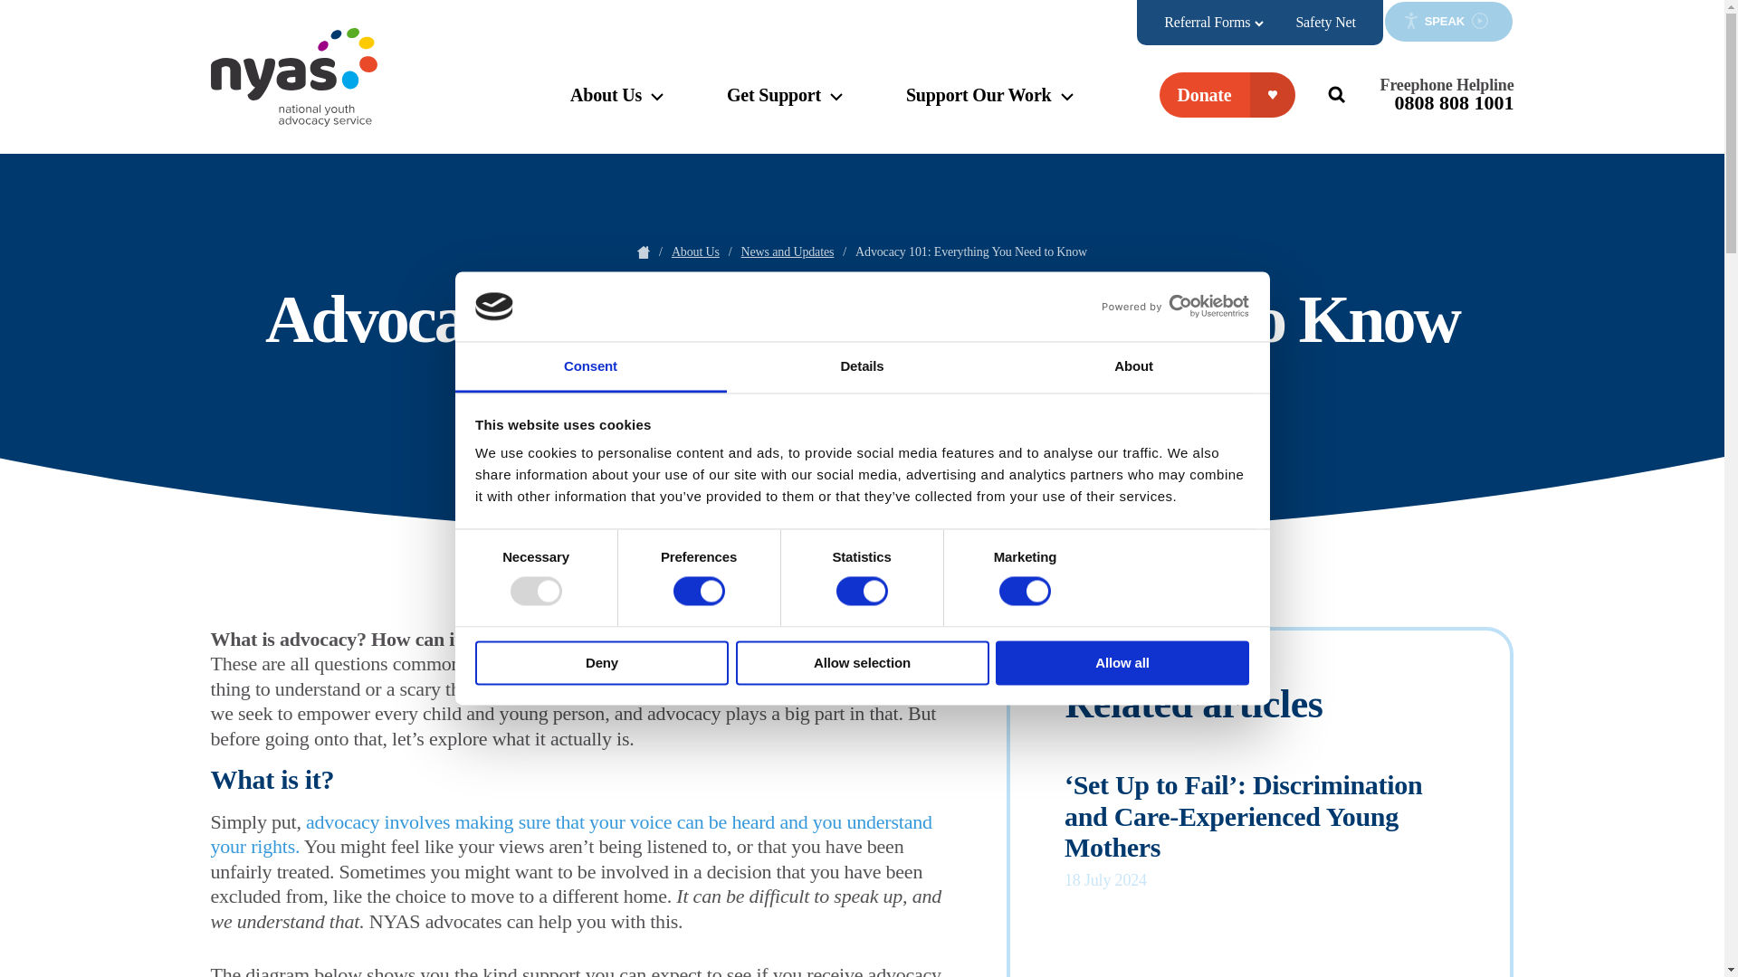  What do you see at coordinates (1133, 367) in the screenshot?
I see `About` at bounding box center [1133, 367].